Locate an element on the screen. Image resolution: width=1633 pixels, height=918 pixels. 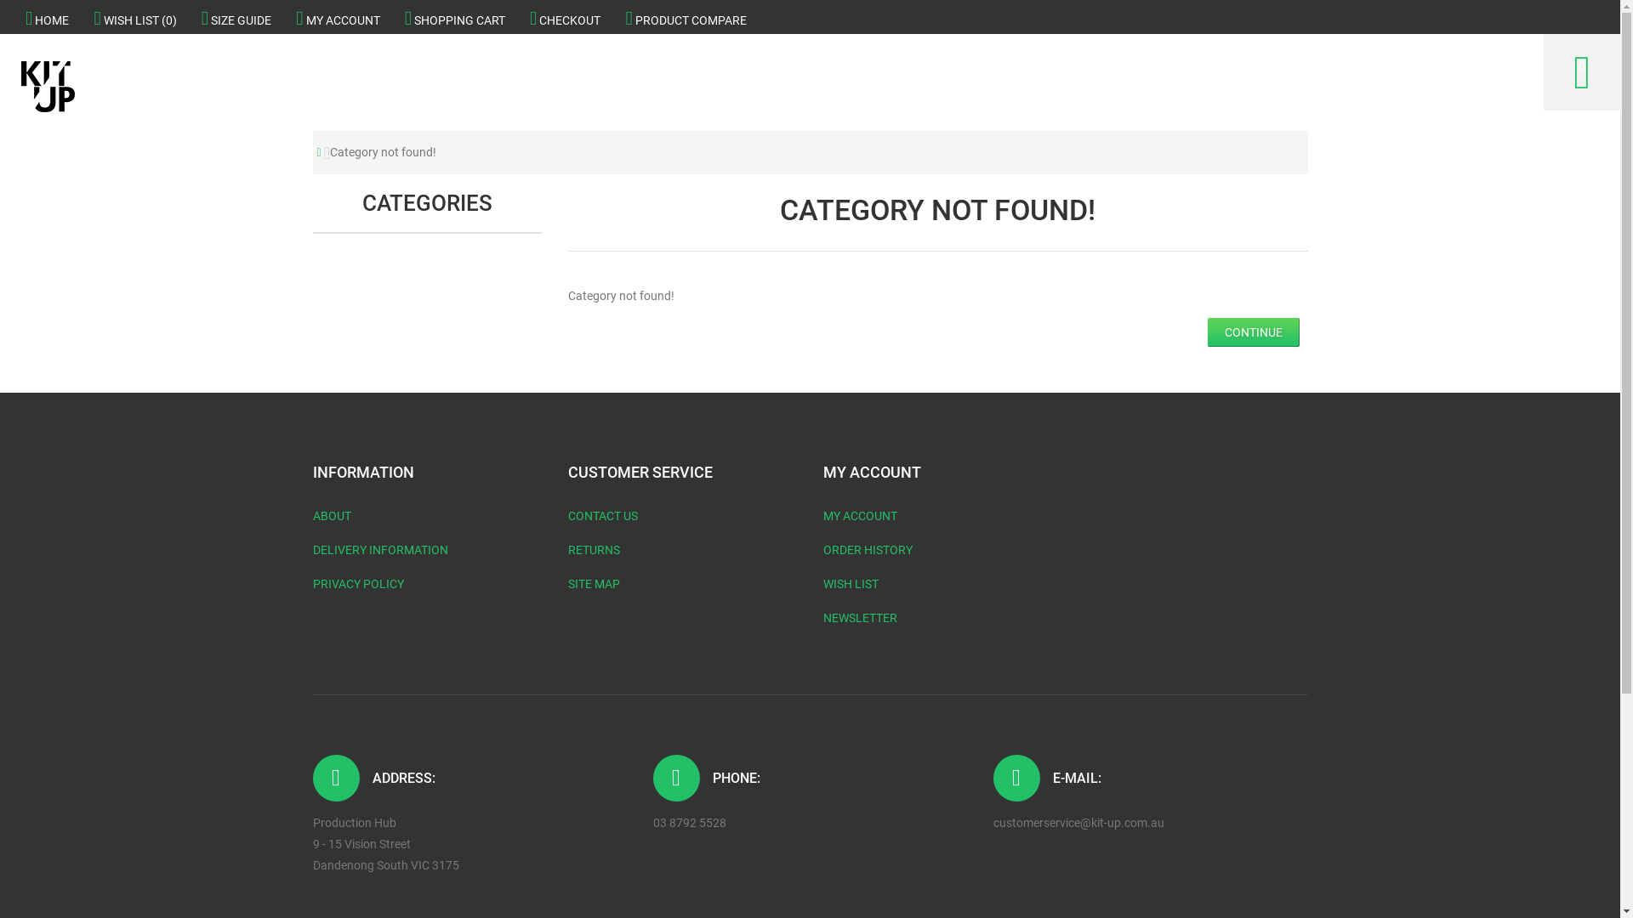
NEWSLETTER is located at coordinates (861, 618).